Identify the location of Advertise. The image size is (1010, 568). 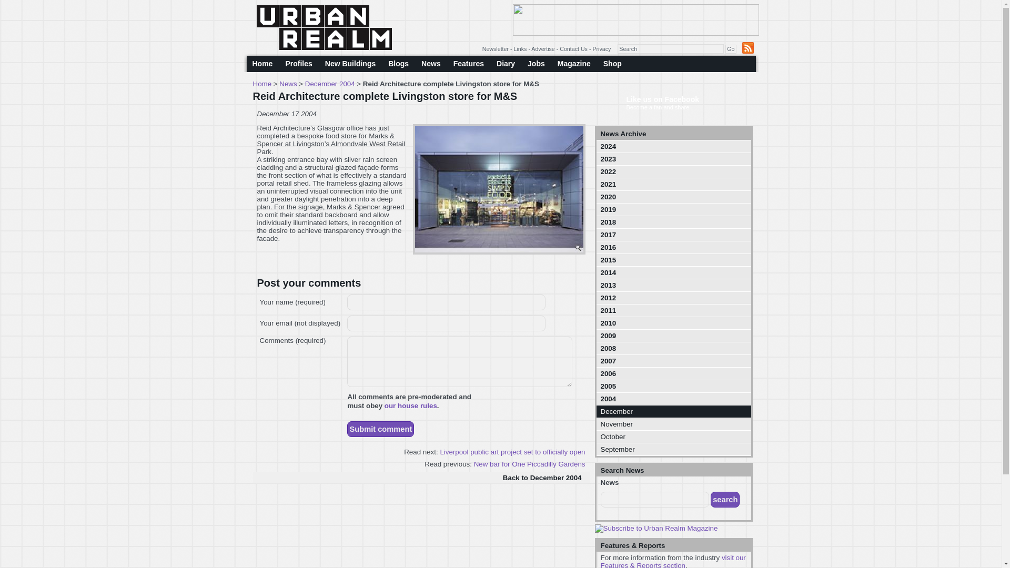
(543, 49).